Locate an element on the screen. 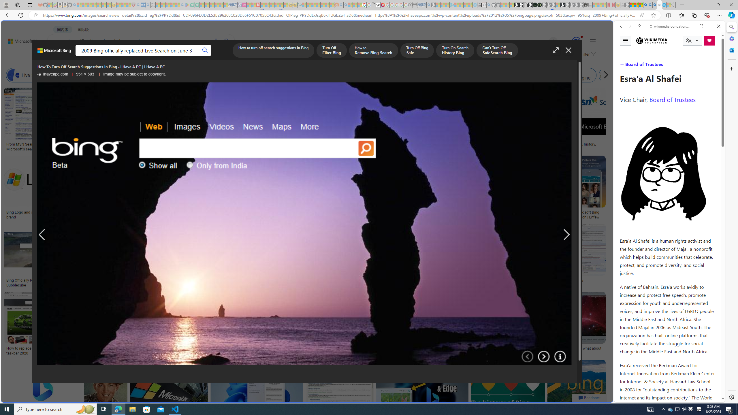 The image size is (738, 415). Bing Logo Design Evolution 2009 to 2016 | Smithographic is located at coordinates (297, 146).